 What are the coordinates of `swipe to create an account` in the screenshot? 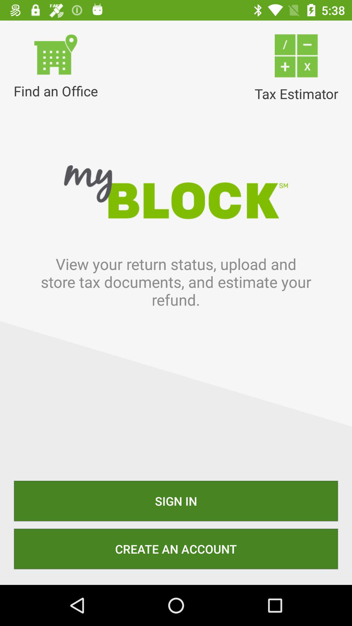 It's located at (176, 549).